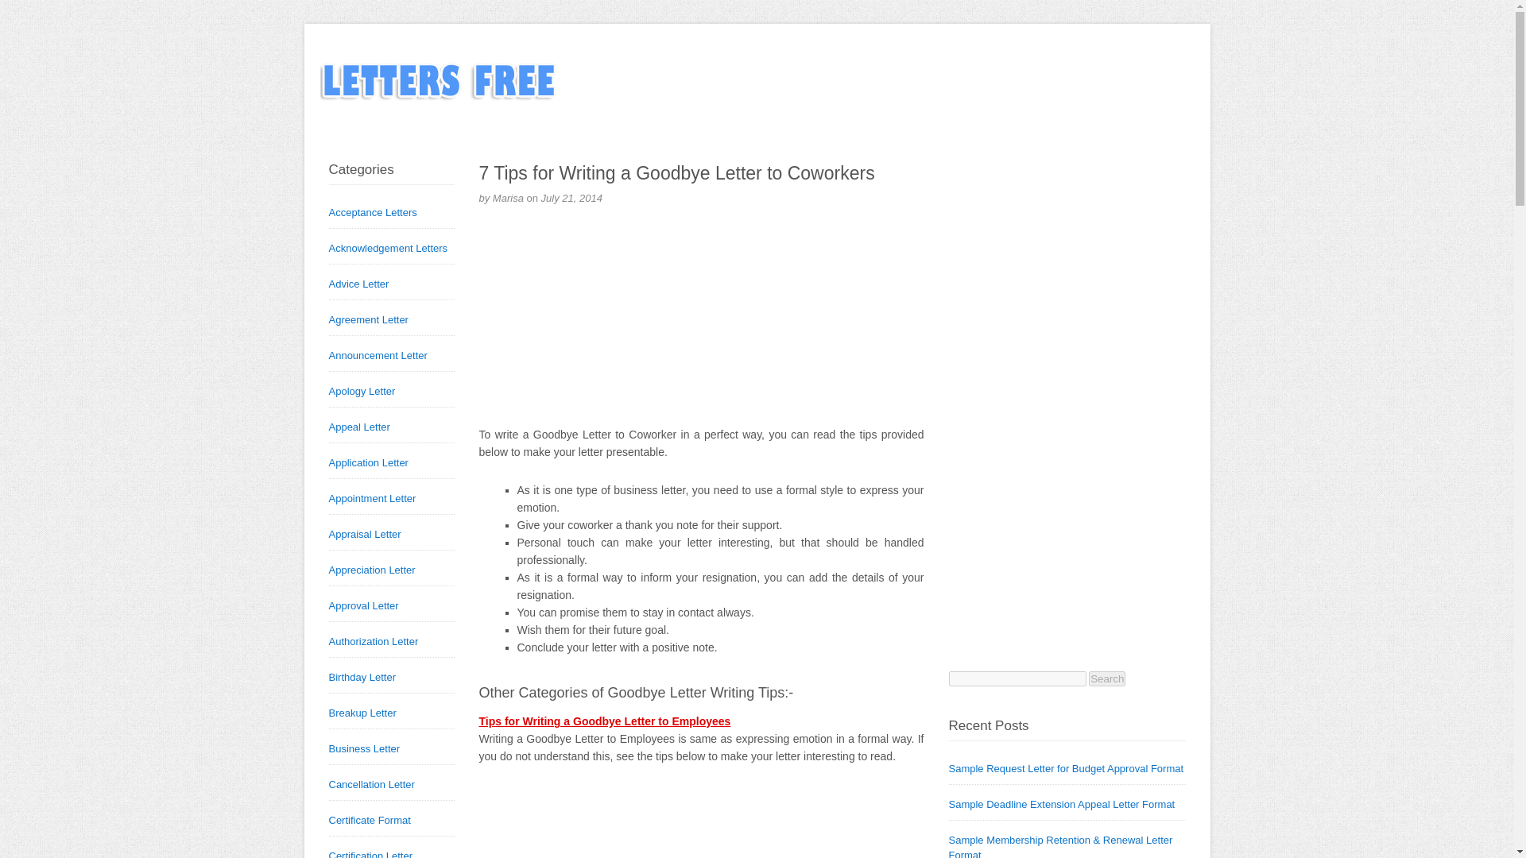  What do you see at coordinates (364, 605) in the screenshot?
I see `Approval Letter` at bounding box center [364, 605].